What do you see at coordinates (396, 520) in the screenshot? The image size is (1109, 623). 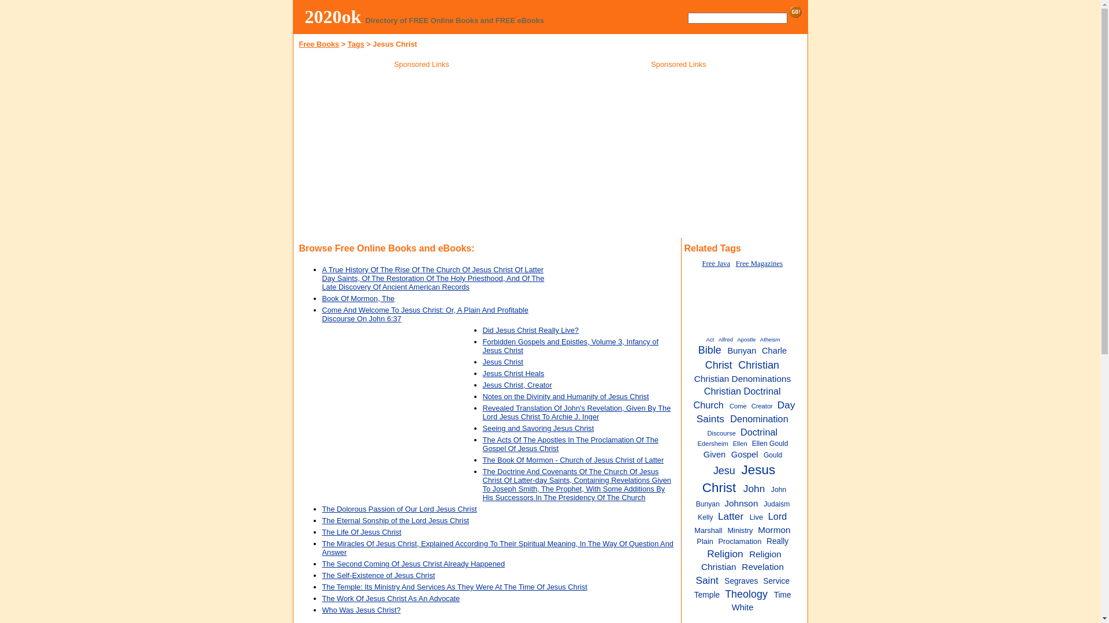 I see `The Eternal Sonship of the Lord Jesus Christ` at bounding box center [396, 520].